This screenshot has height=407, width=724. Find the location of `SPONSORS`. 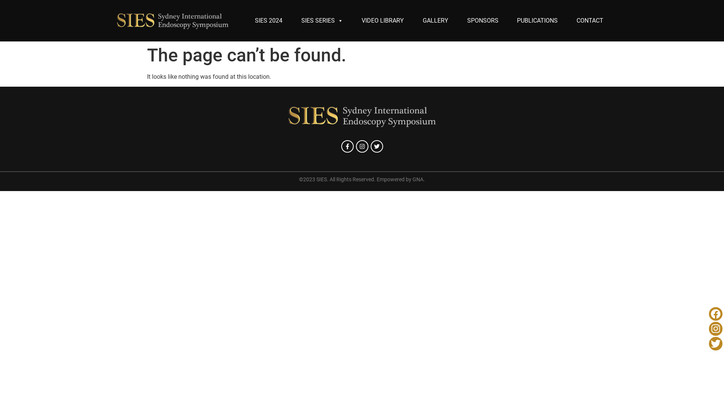

SPONSORS is located at coordinates (483, 21).